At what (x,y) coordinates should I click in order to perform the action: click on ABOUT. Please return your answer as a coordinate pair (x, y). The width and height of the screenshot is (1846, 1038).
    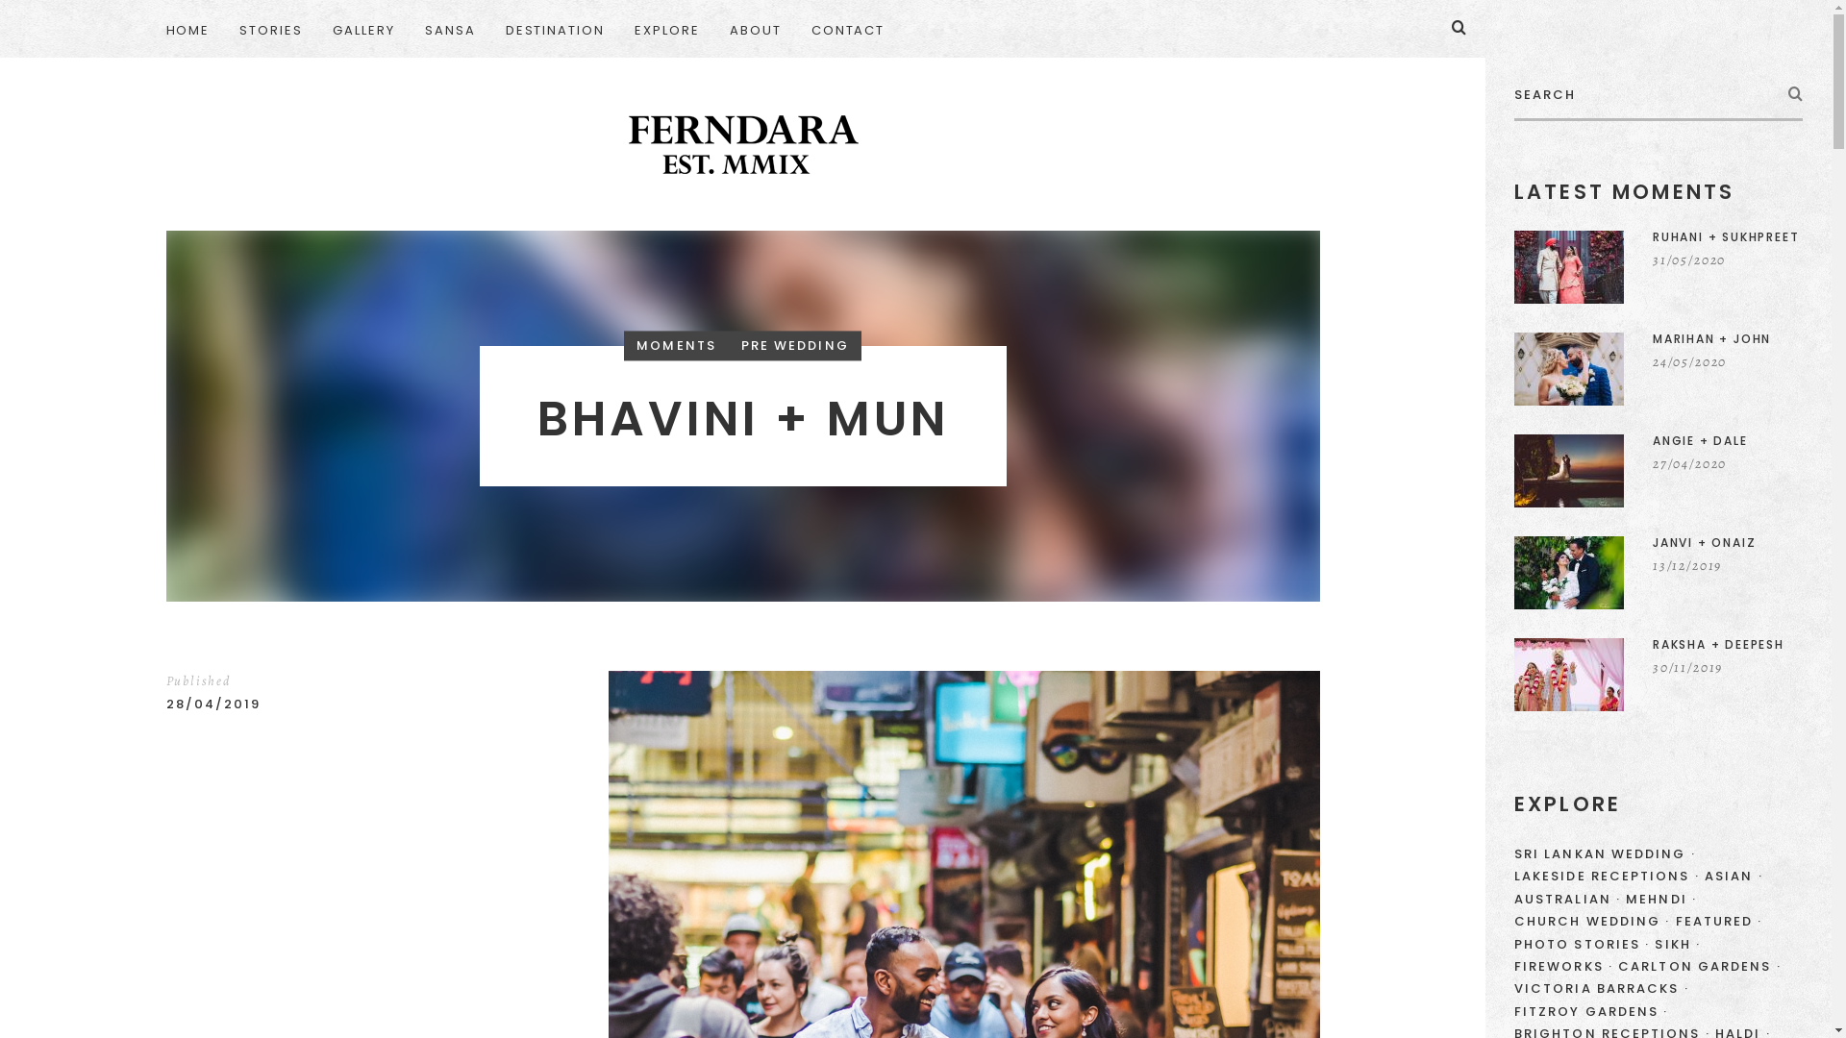
    Looking at the image, I should click on (756, 29).